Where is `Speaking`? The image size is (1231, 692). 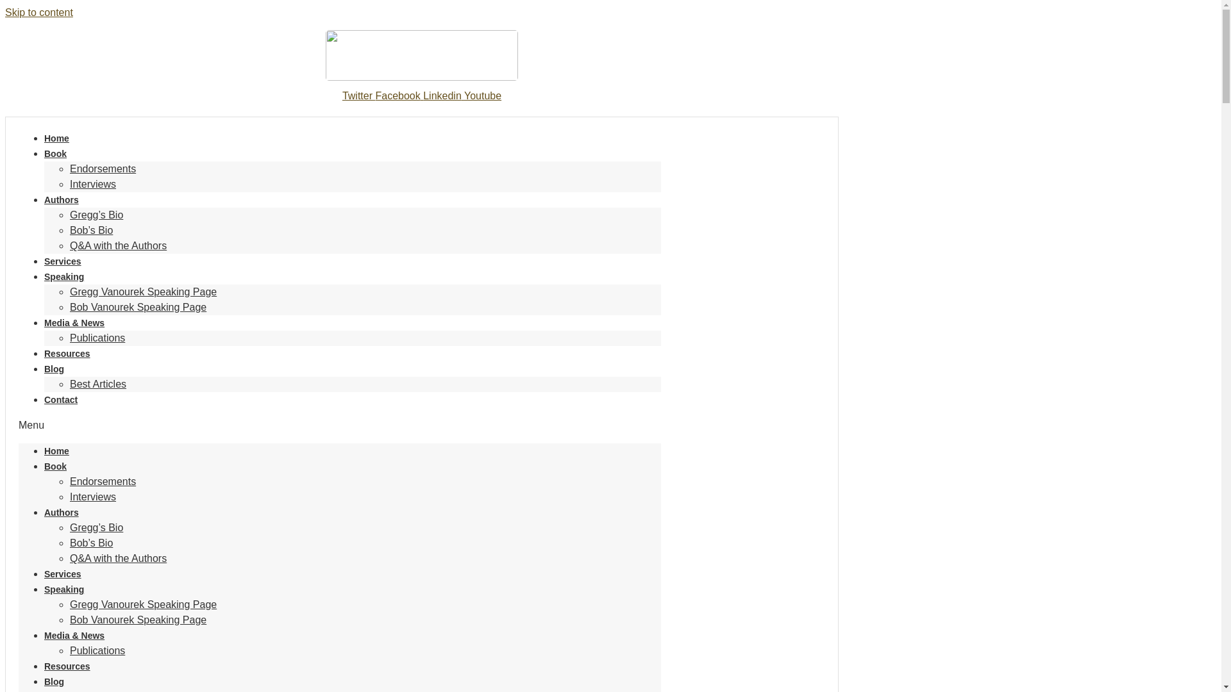
Speaking is located at coordinates (64, 277).